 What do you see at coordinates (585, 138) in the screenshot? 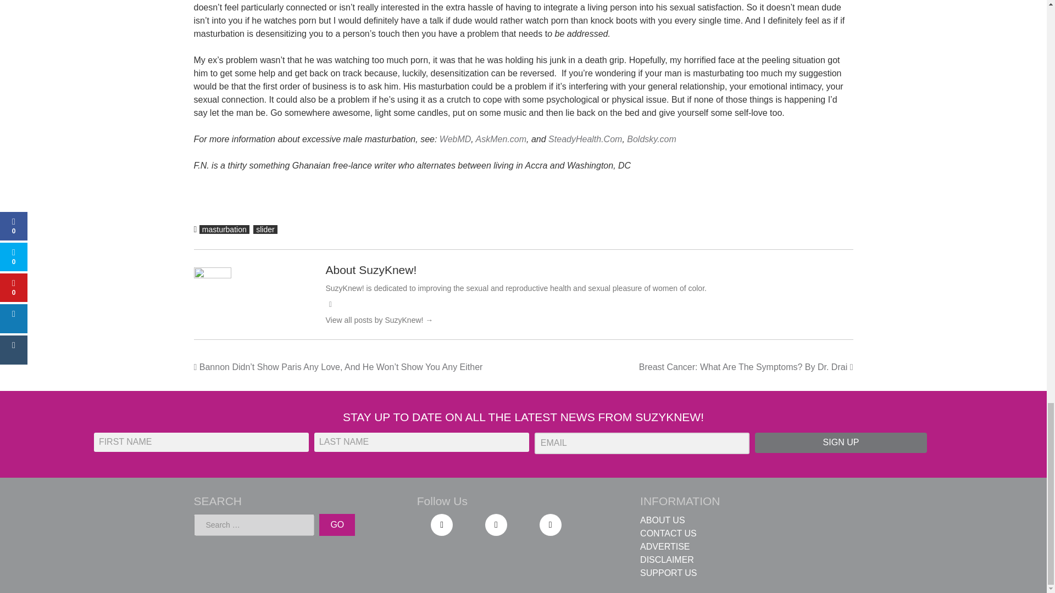
I see `SteadyHealth.Com` at bounding box center [585, 138].